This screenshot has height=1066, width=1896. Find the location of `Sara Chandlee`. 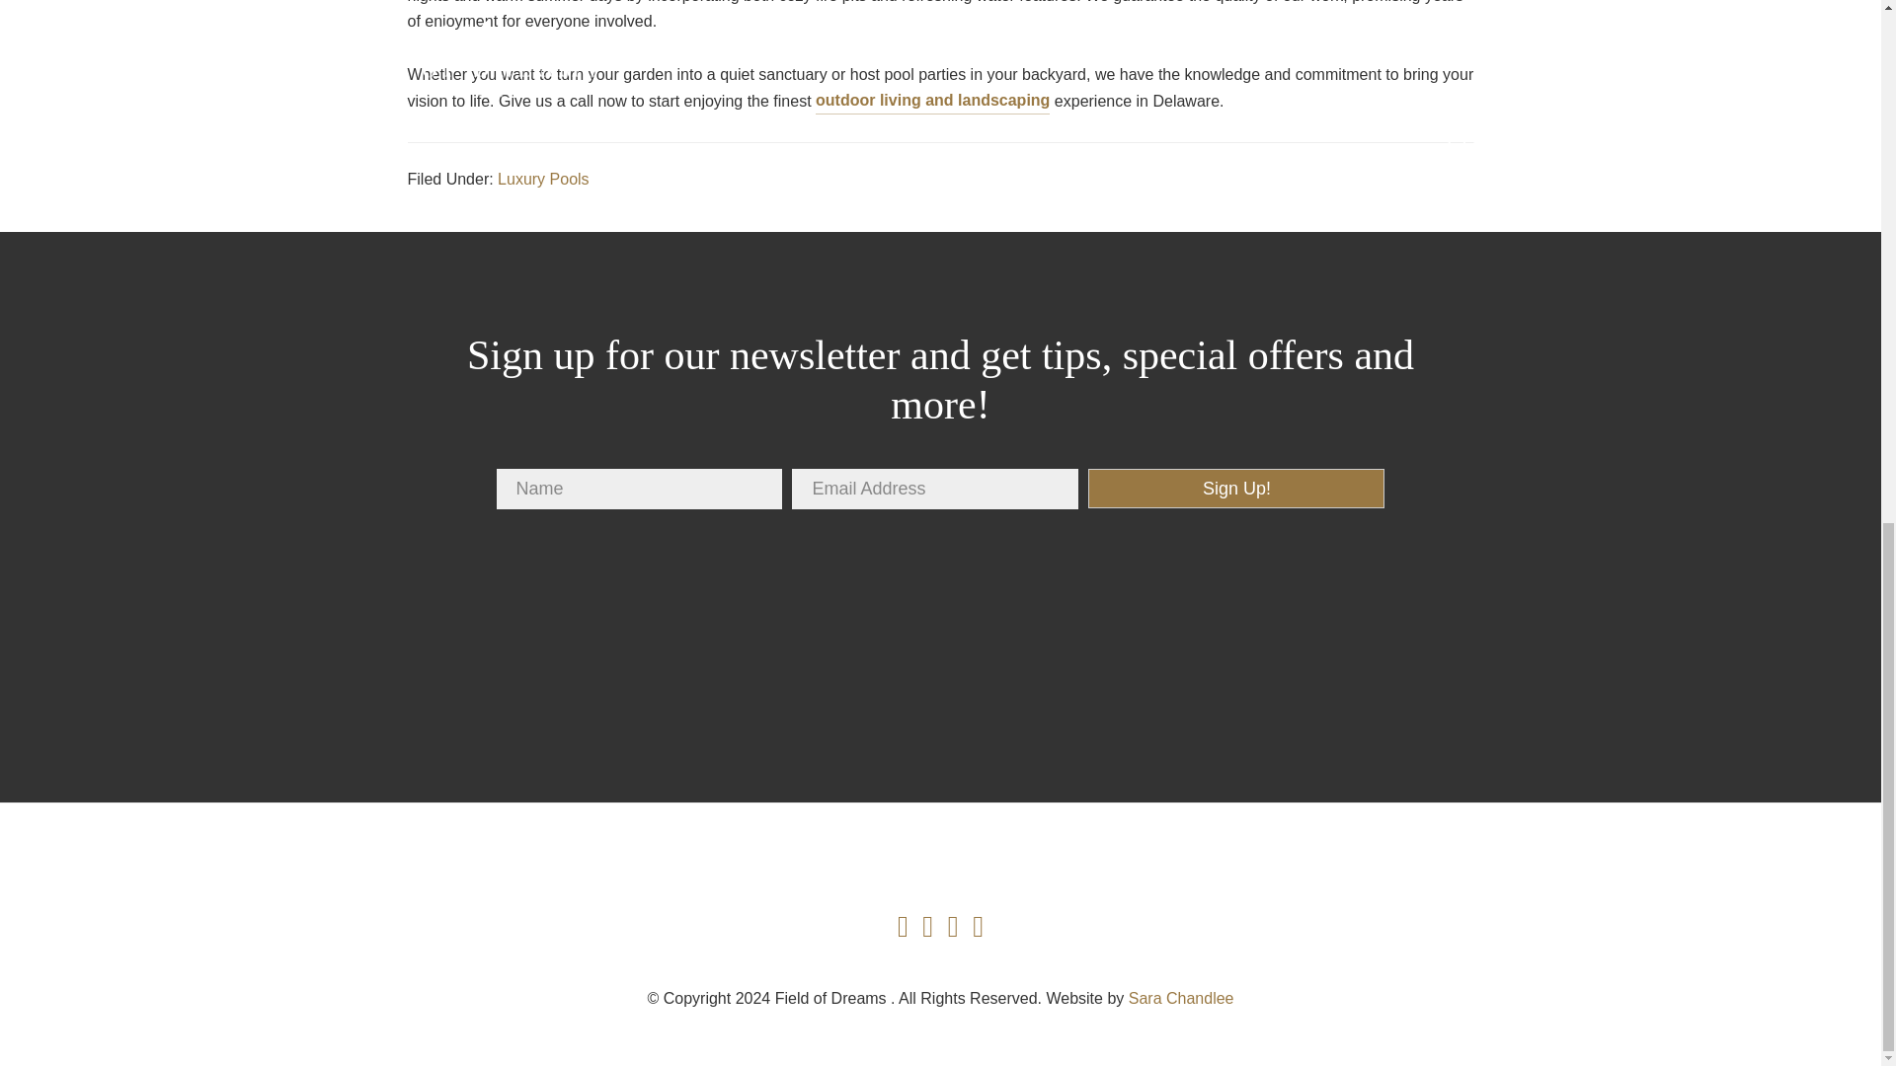

Sara Chandlee is located at coordinates (1181, 999).